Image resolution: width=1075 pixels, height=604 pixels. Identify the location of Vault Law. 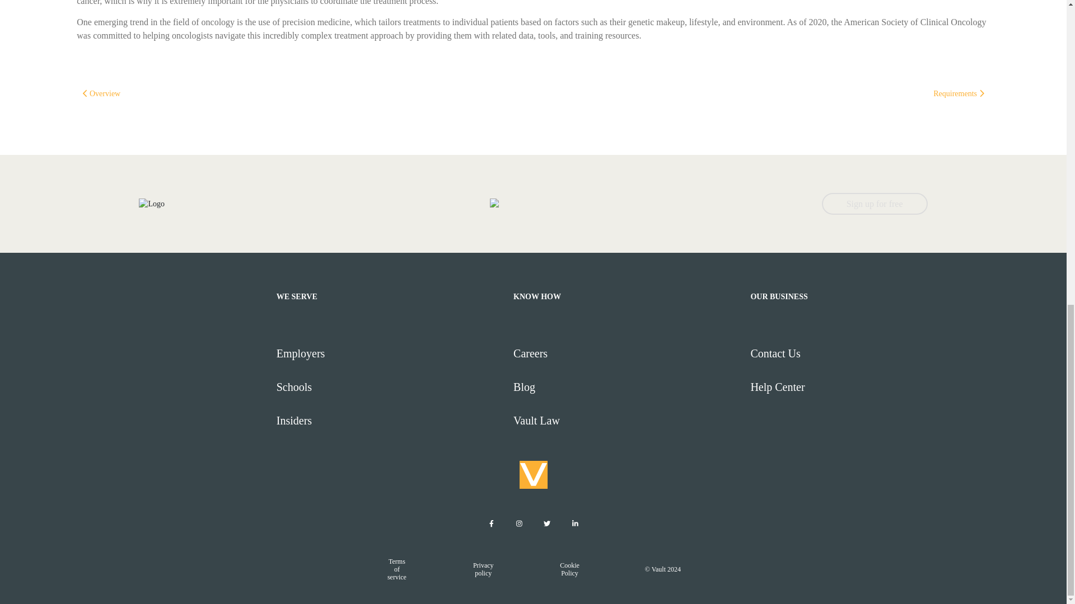
(627, 421).